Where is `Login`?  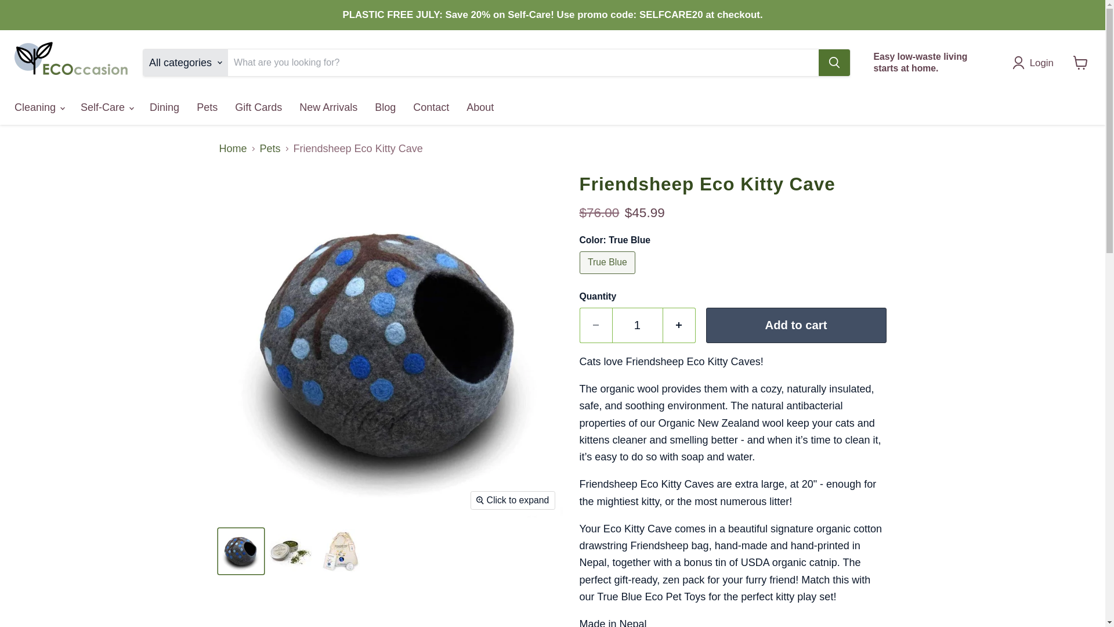
Login is located at coordinates (1036, 63).